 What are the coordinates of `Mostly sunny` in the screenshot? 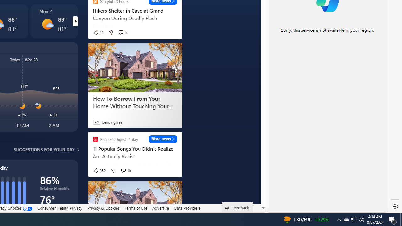 It's located at (47, 24).